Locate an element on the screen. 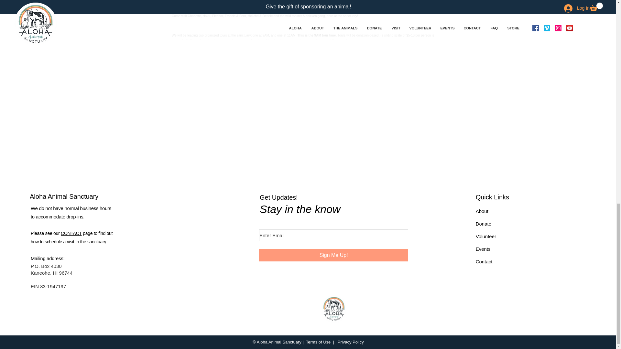 The image size is (621, 349). EIN 83-1947197 is located at coordinates (48, 286).